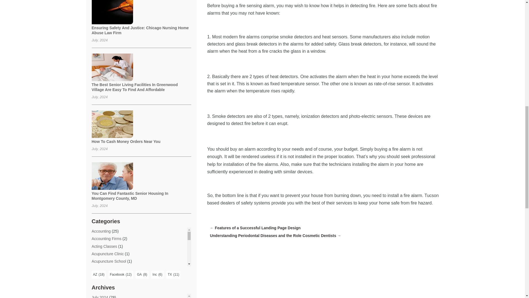 This screenshot has width=529, height=298. Describe the element at coordinates (101, 231) in the screenshot. I see `Accounting` at that location.